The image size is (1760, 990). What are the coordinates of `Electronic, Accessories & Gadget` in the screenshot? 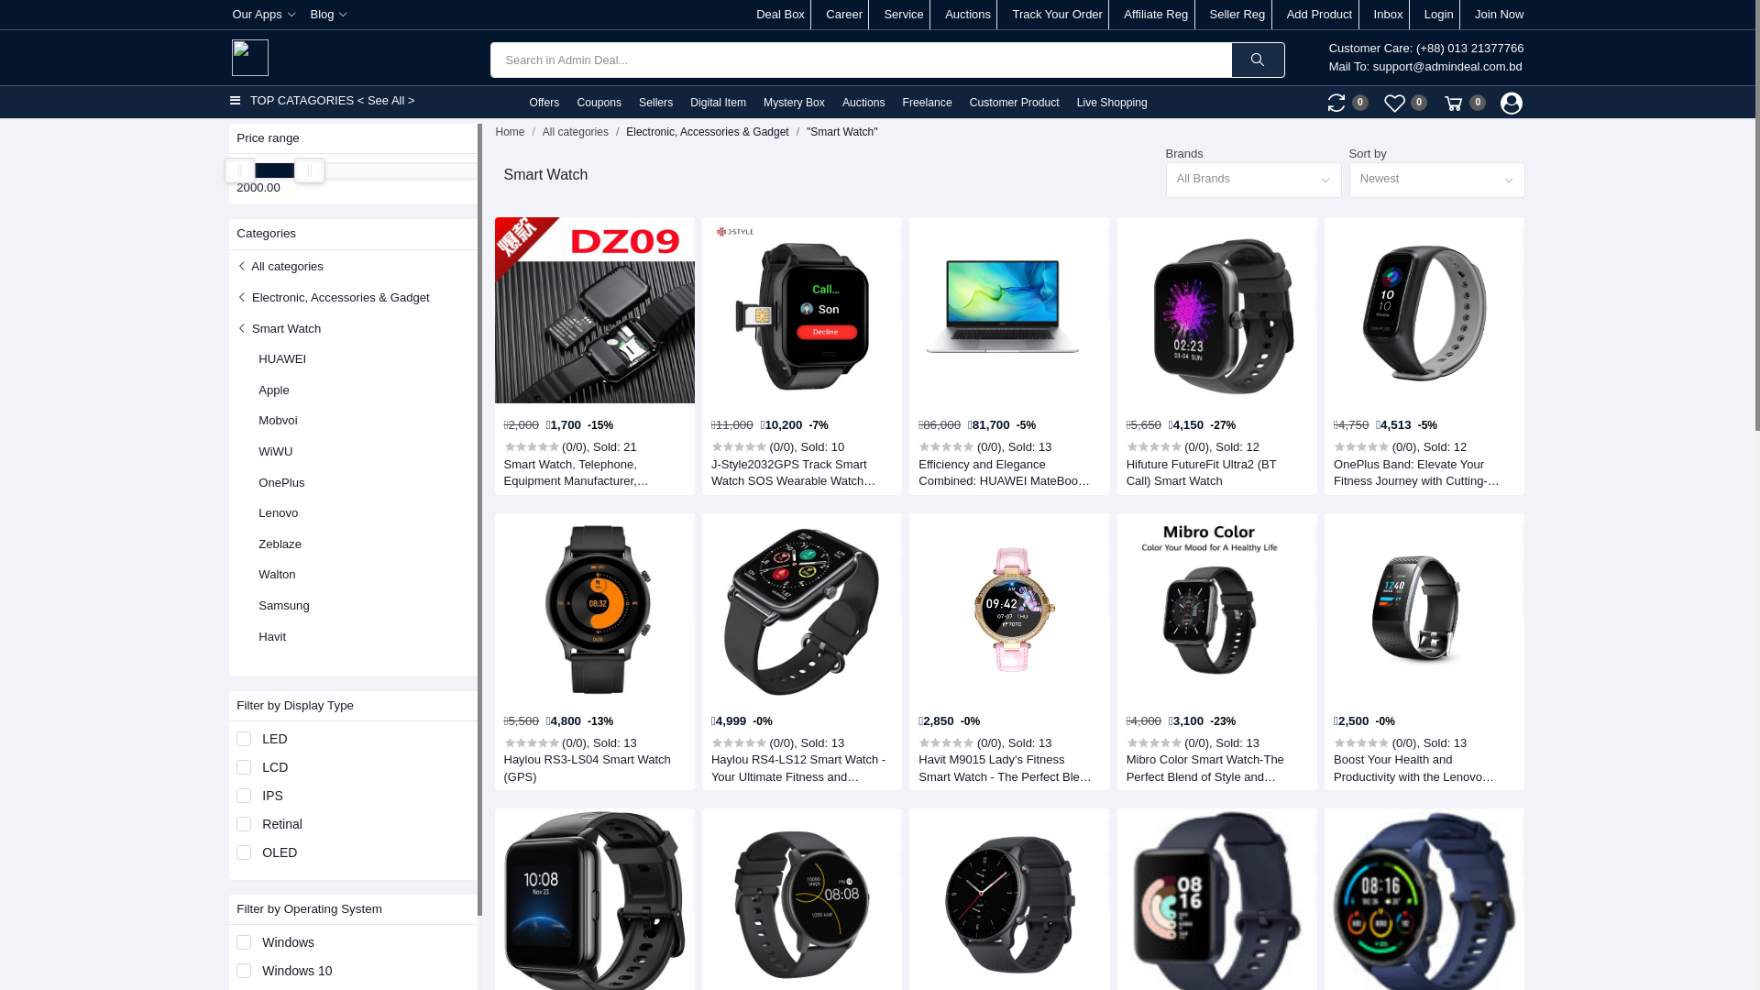 It's located at (708, 132).